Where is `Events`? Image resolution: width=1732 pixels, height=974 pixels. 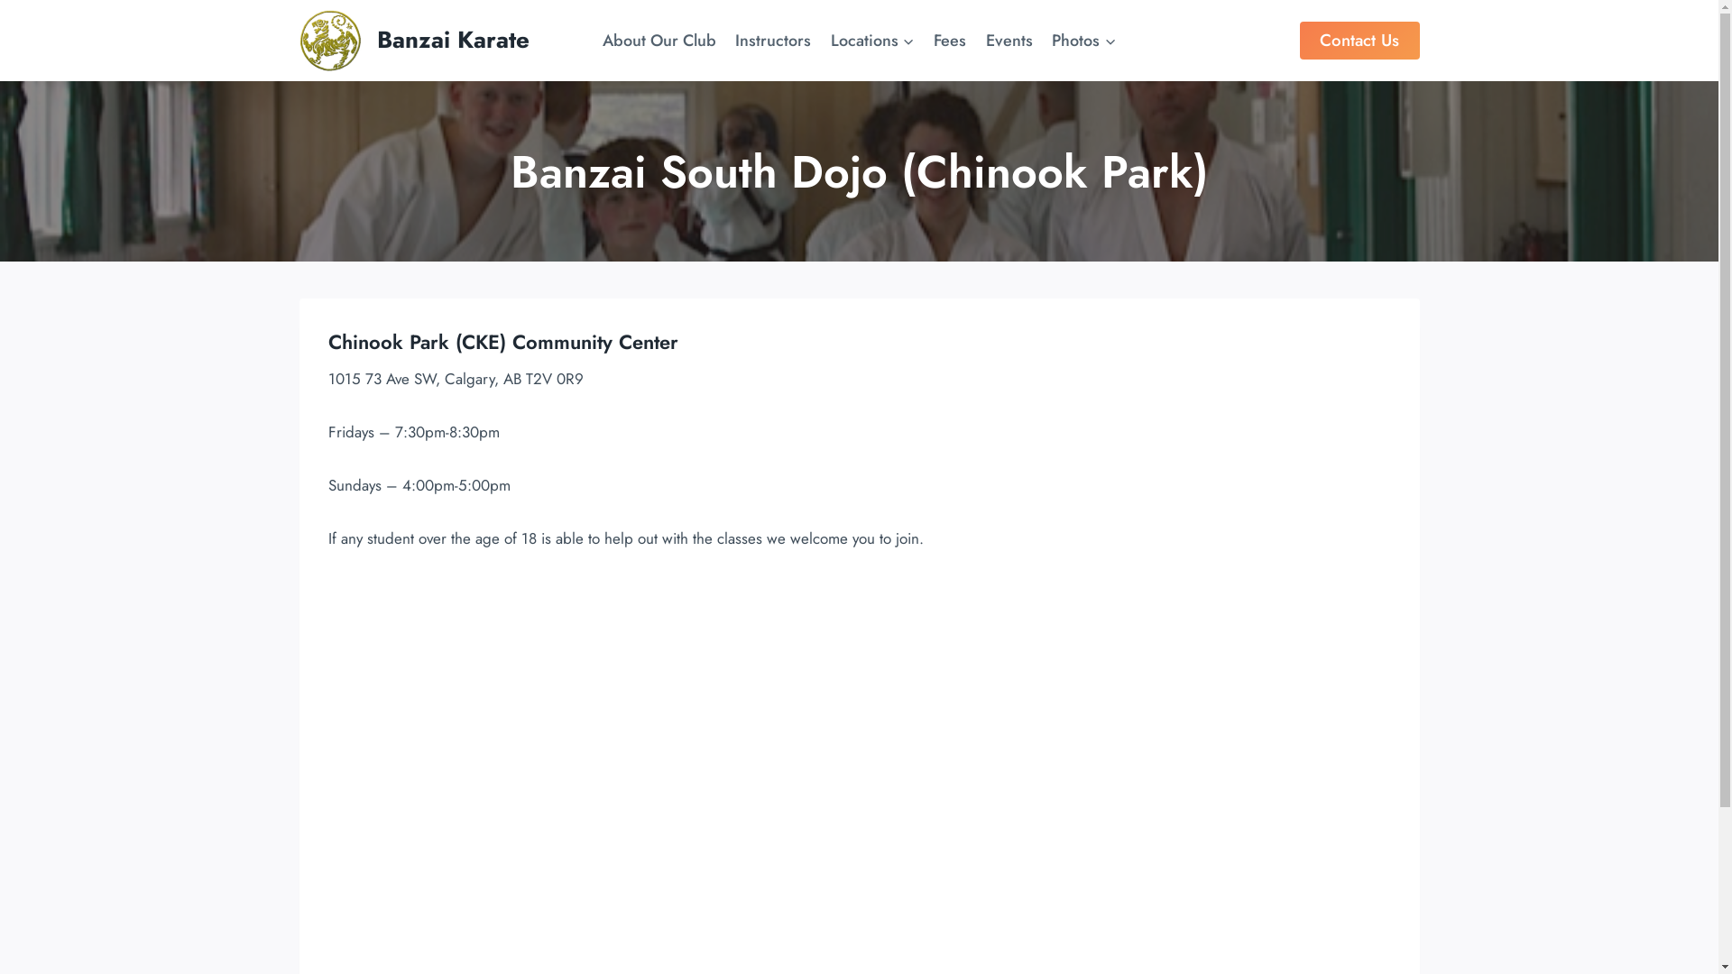
Events is located at coordinates (1009, 41).